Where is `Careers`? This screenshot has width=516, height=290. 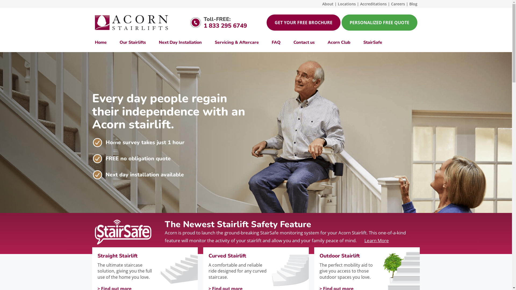 Careers is located at coordinates (398, 4).